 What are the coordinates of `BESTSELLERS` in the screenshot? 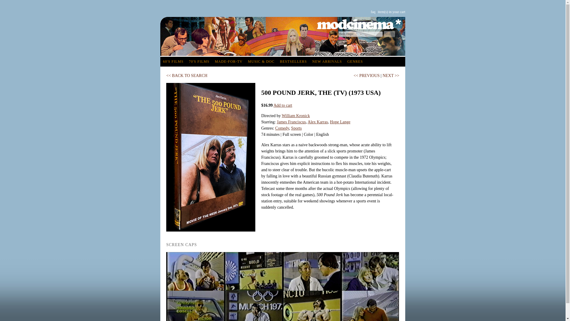 It's located at (293, 62).